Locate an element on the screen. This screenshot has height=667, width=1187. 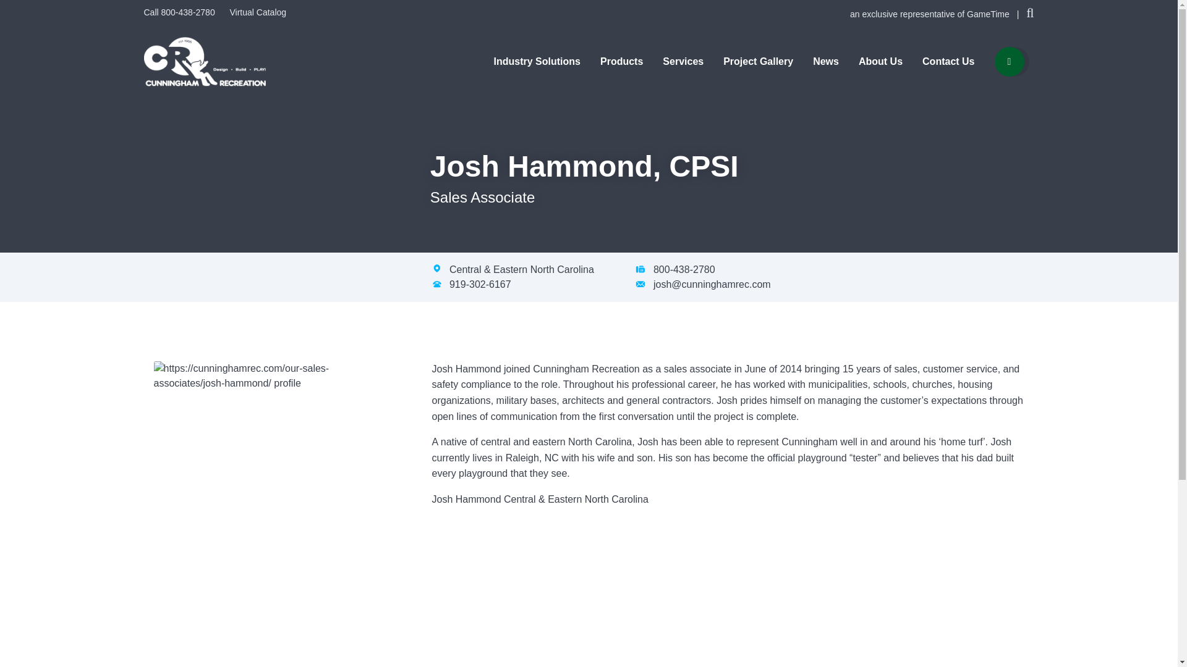
Call 800-438-2780 is located at coordinates (181, 12).